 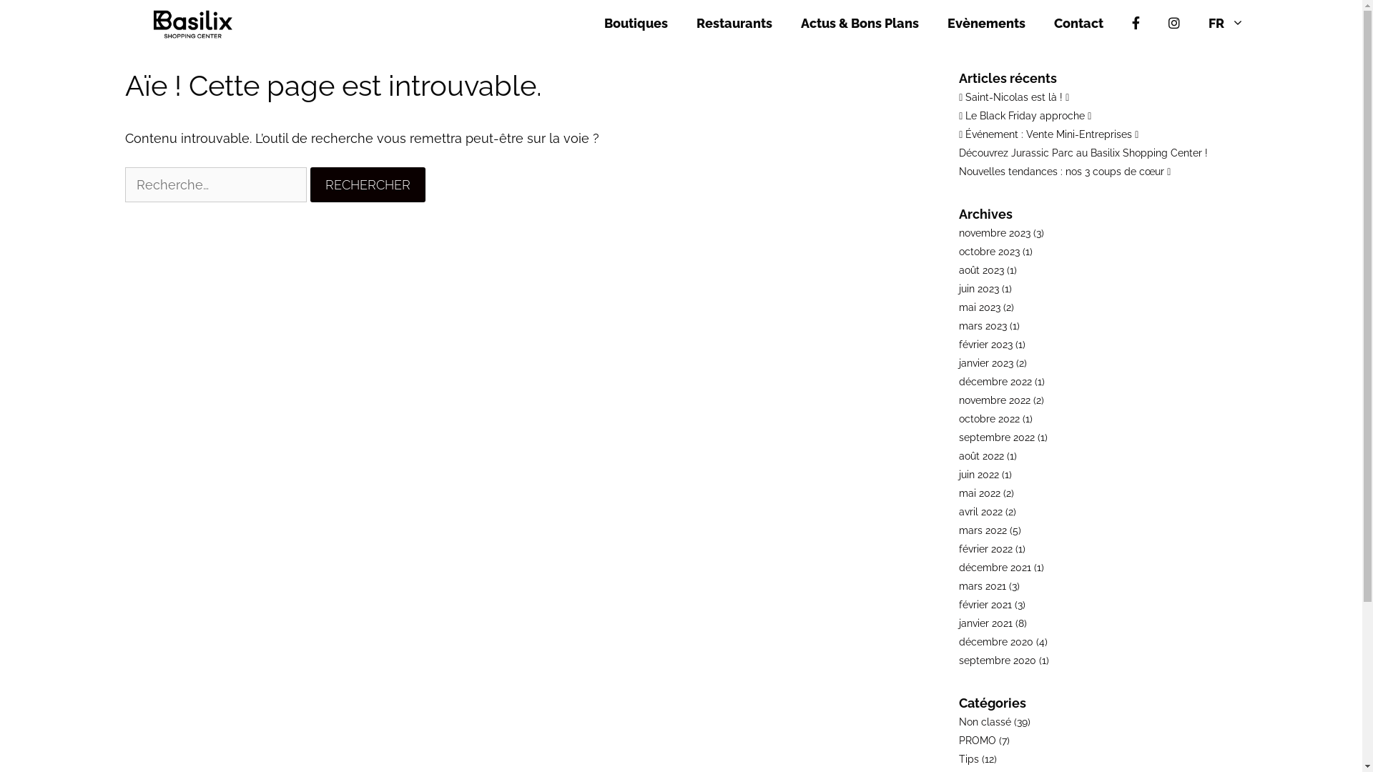 What do you see at coordinates (990, 252) in the screenshot?
I see `octobre 2023` at bounding box center [990, 252].